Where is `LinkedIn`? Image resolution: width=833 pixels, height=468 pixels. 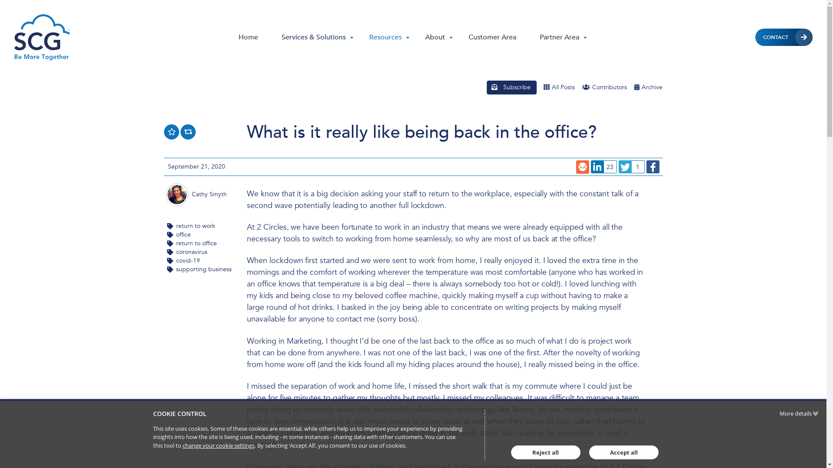 LinkedIn is located at coordinates (597, 167).